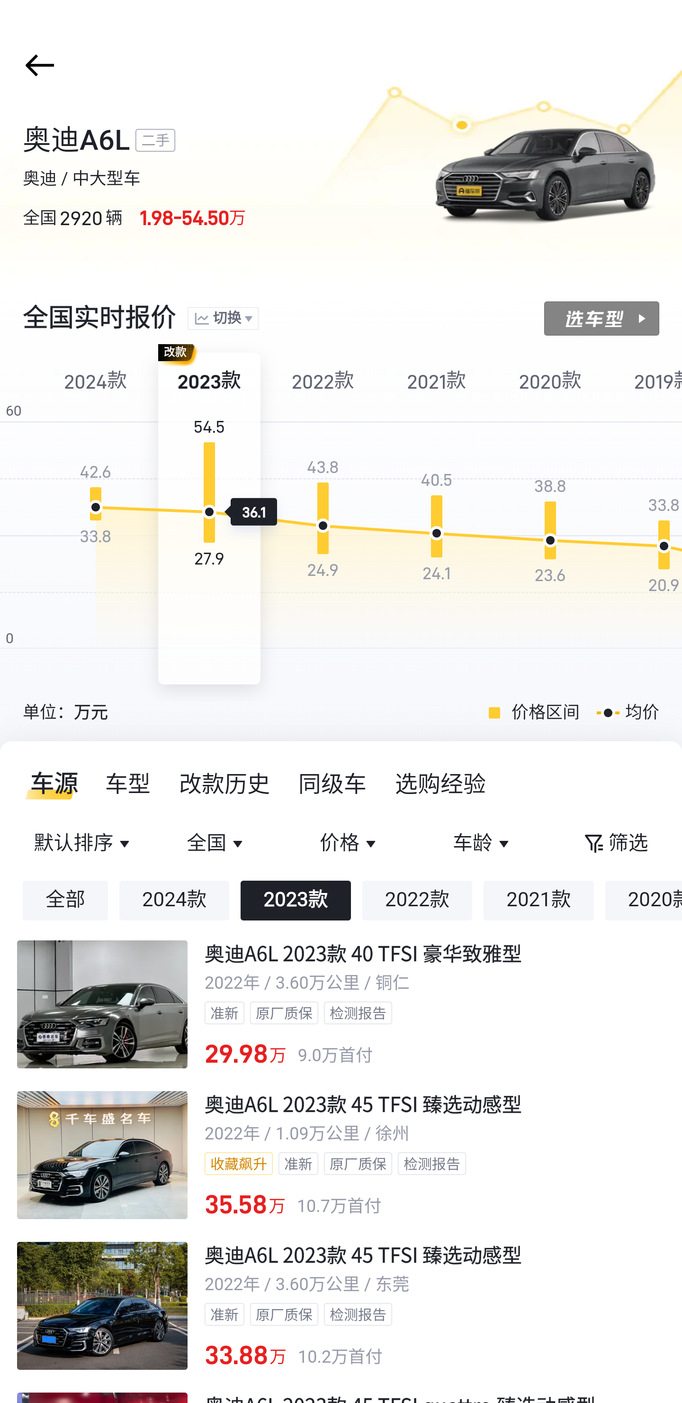  What do you see at coordinates (333, 784) in the screenshot?
I see `同级车` at bounding box center [333, 784].